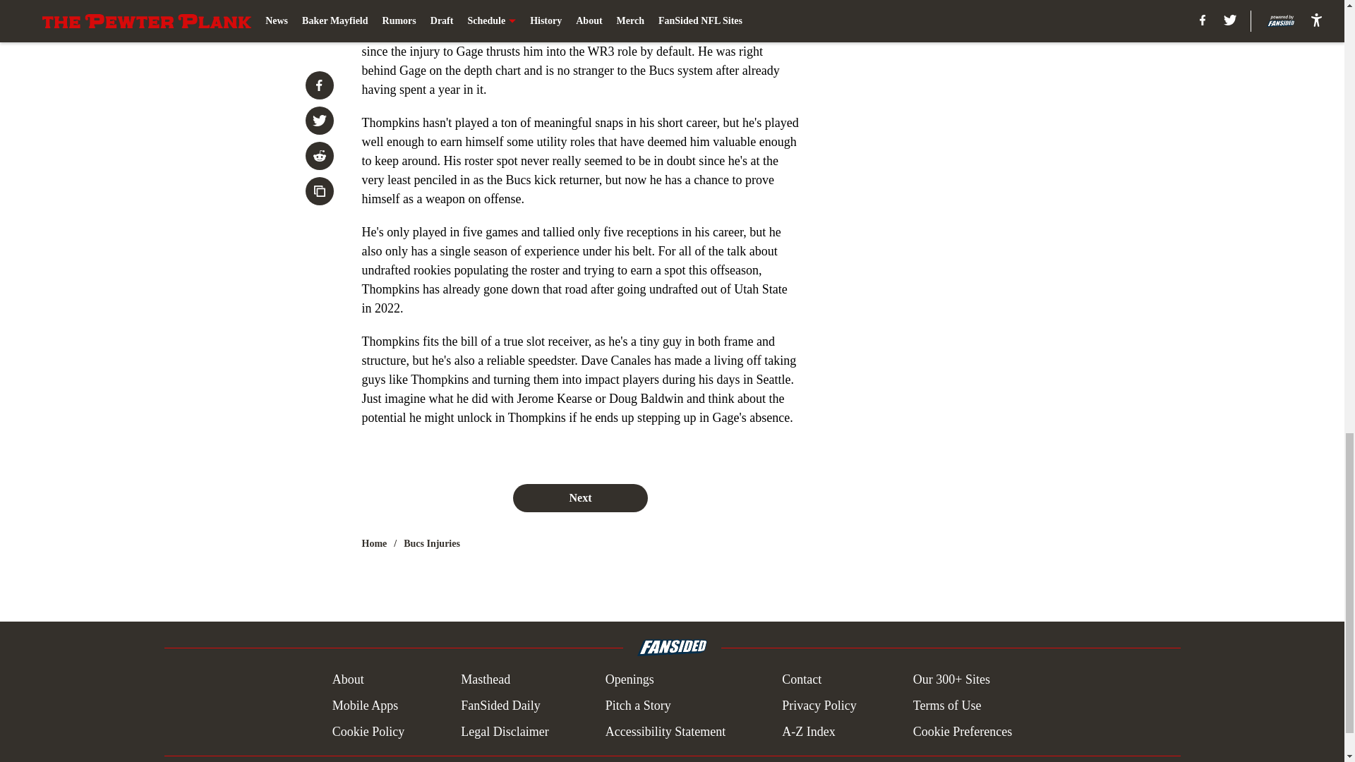 Image resolution: width=1355 pixels, height=762 pixels. I want to click on Masthead, so click(486, 680).